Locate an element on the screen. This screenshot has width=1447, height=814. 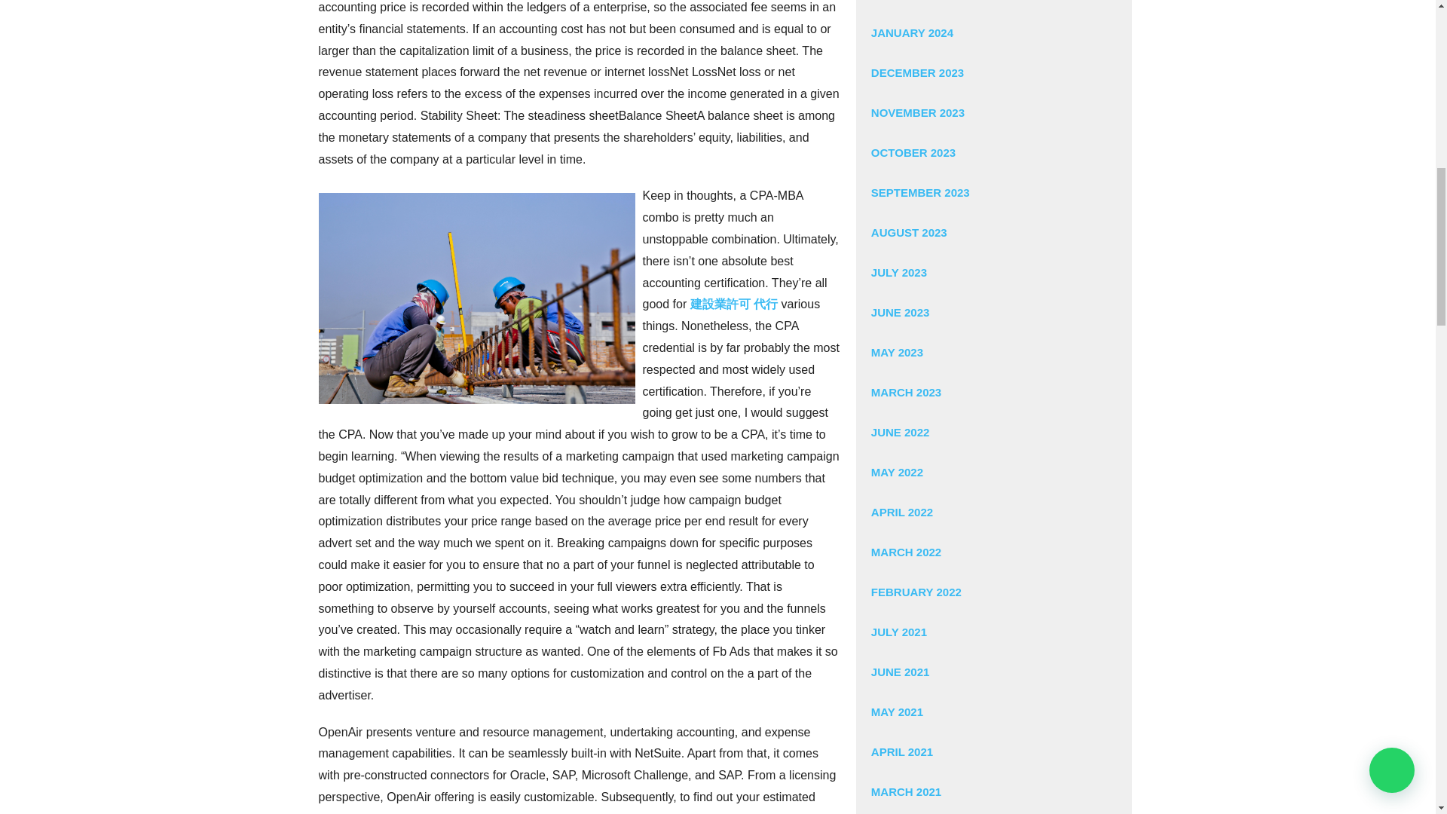
OCTOBER 2023 is located at coordinates (993, 152).